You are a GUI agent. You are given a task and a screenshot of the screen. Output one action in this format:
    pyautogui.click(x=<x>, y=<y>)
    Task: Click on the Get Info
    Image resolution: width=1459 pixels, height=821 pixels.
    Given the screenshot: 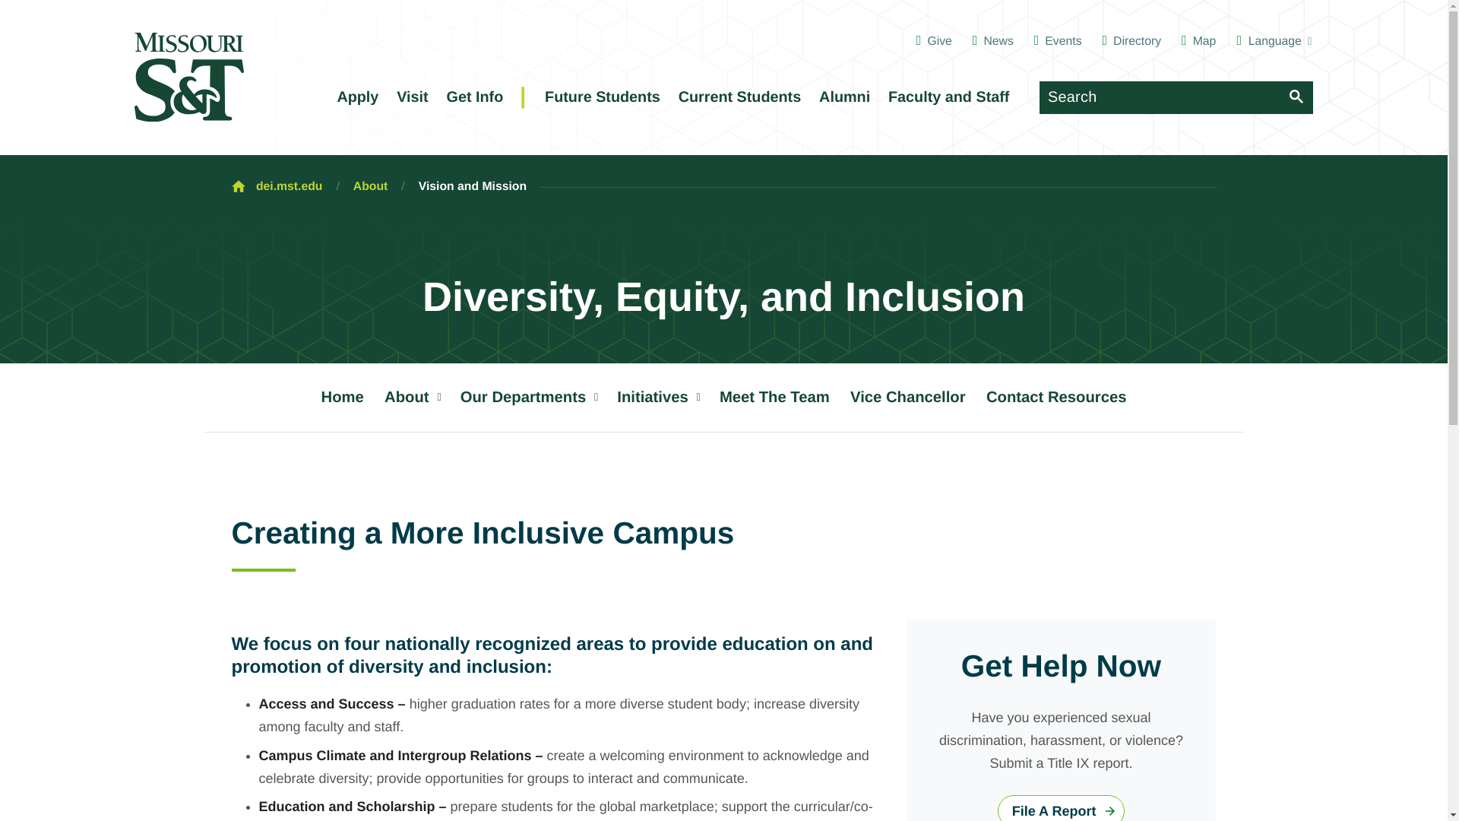 What is the action you would take?
    pyautogui.click(x=474, y=97)
    